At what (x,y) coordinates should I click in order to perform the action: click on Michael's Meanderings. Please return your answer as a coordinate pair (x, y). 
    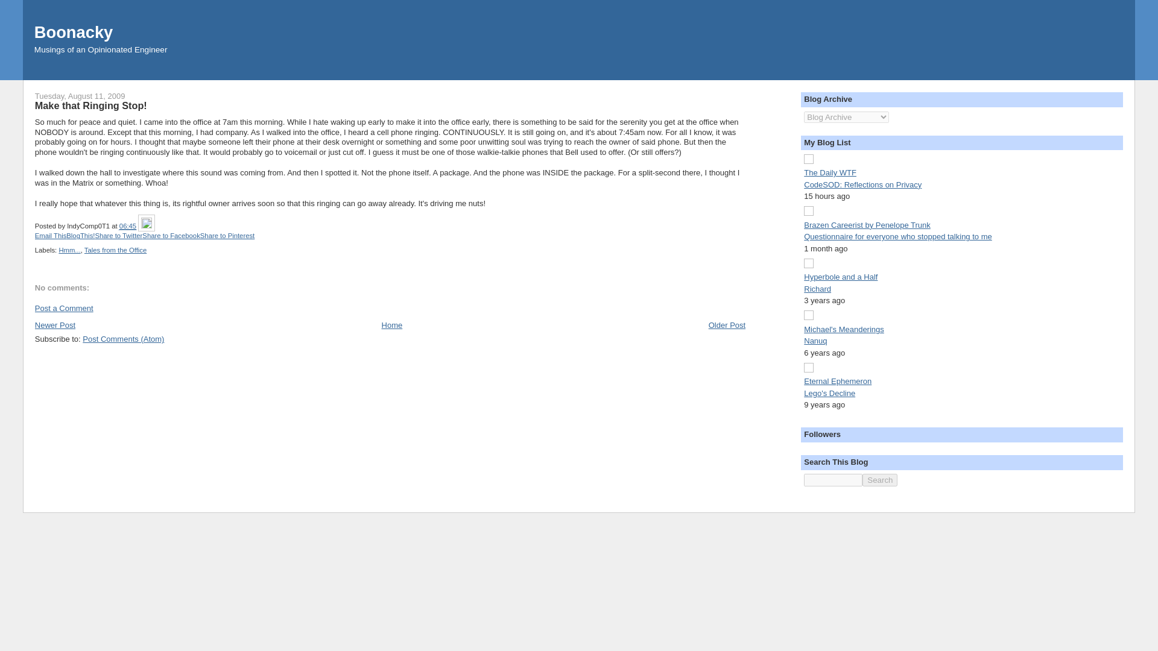
    Looking at the image, I should click on (844, 329).